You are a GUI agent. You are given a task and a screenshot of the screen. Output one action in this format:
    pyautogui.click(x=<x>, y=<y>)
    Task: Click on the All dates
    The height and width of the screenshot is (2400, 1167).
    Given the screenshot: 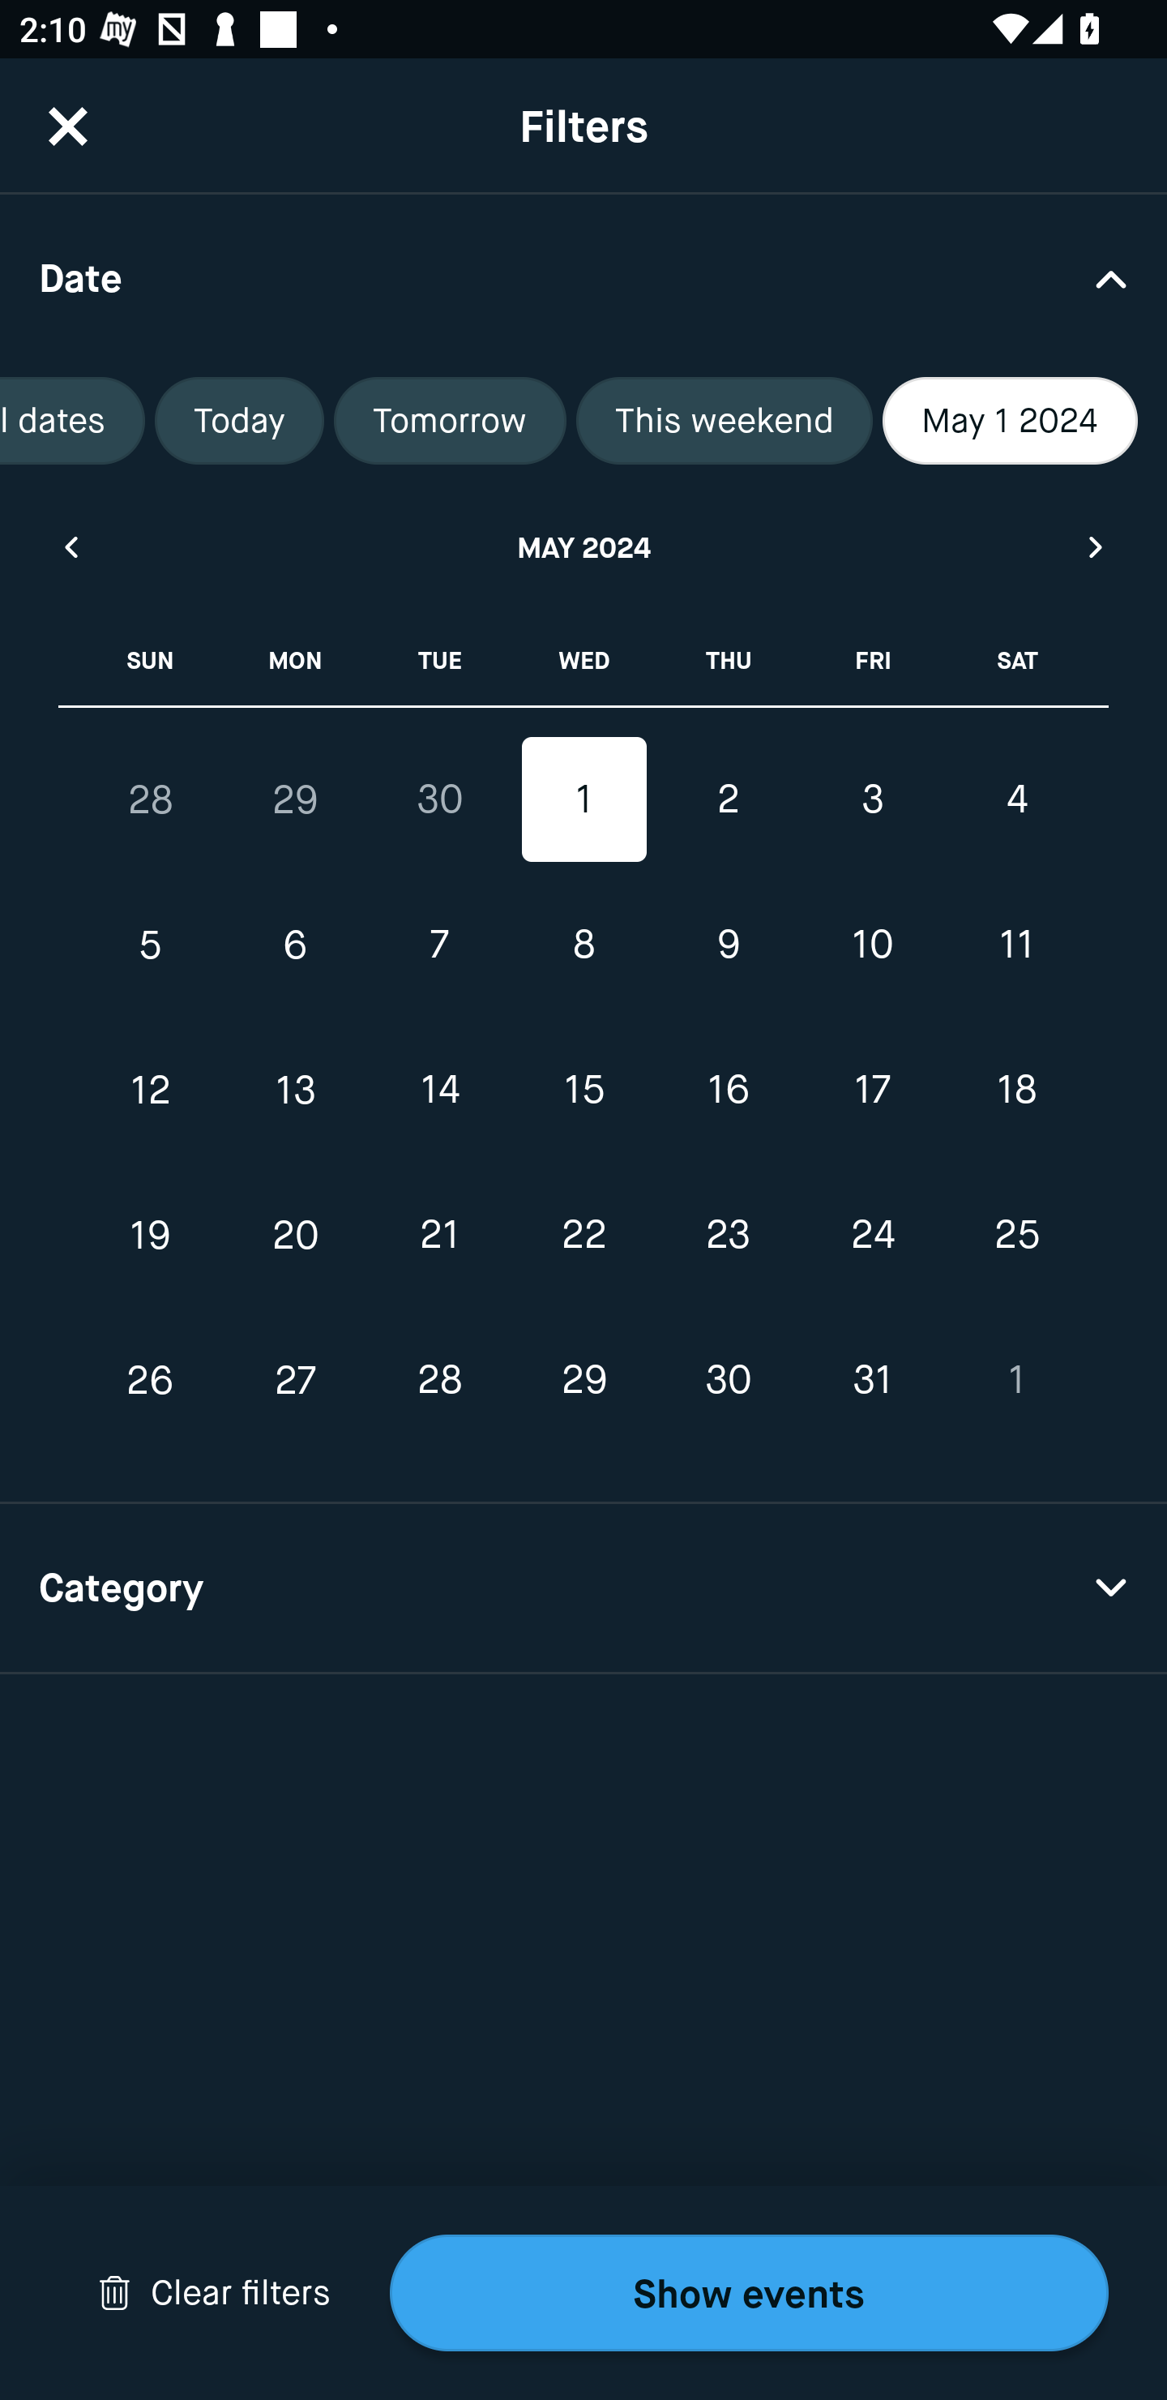 What is the action you would take?
    pyautogui.click(x=72, y=421)
    